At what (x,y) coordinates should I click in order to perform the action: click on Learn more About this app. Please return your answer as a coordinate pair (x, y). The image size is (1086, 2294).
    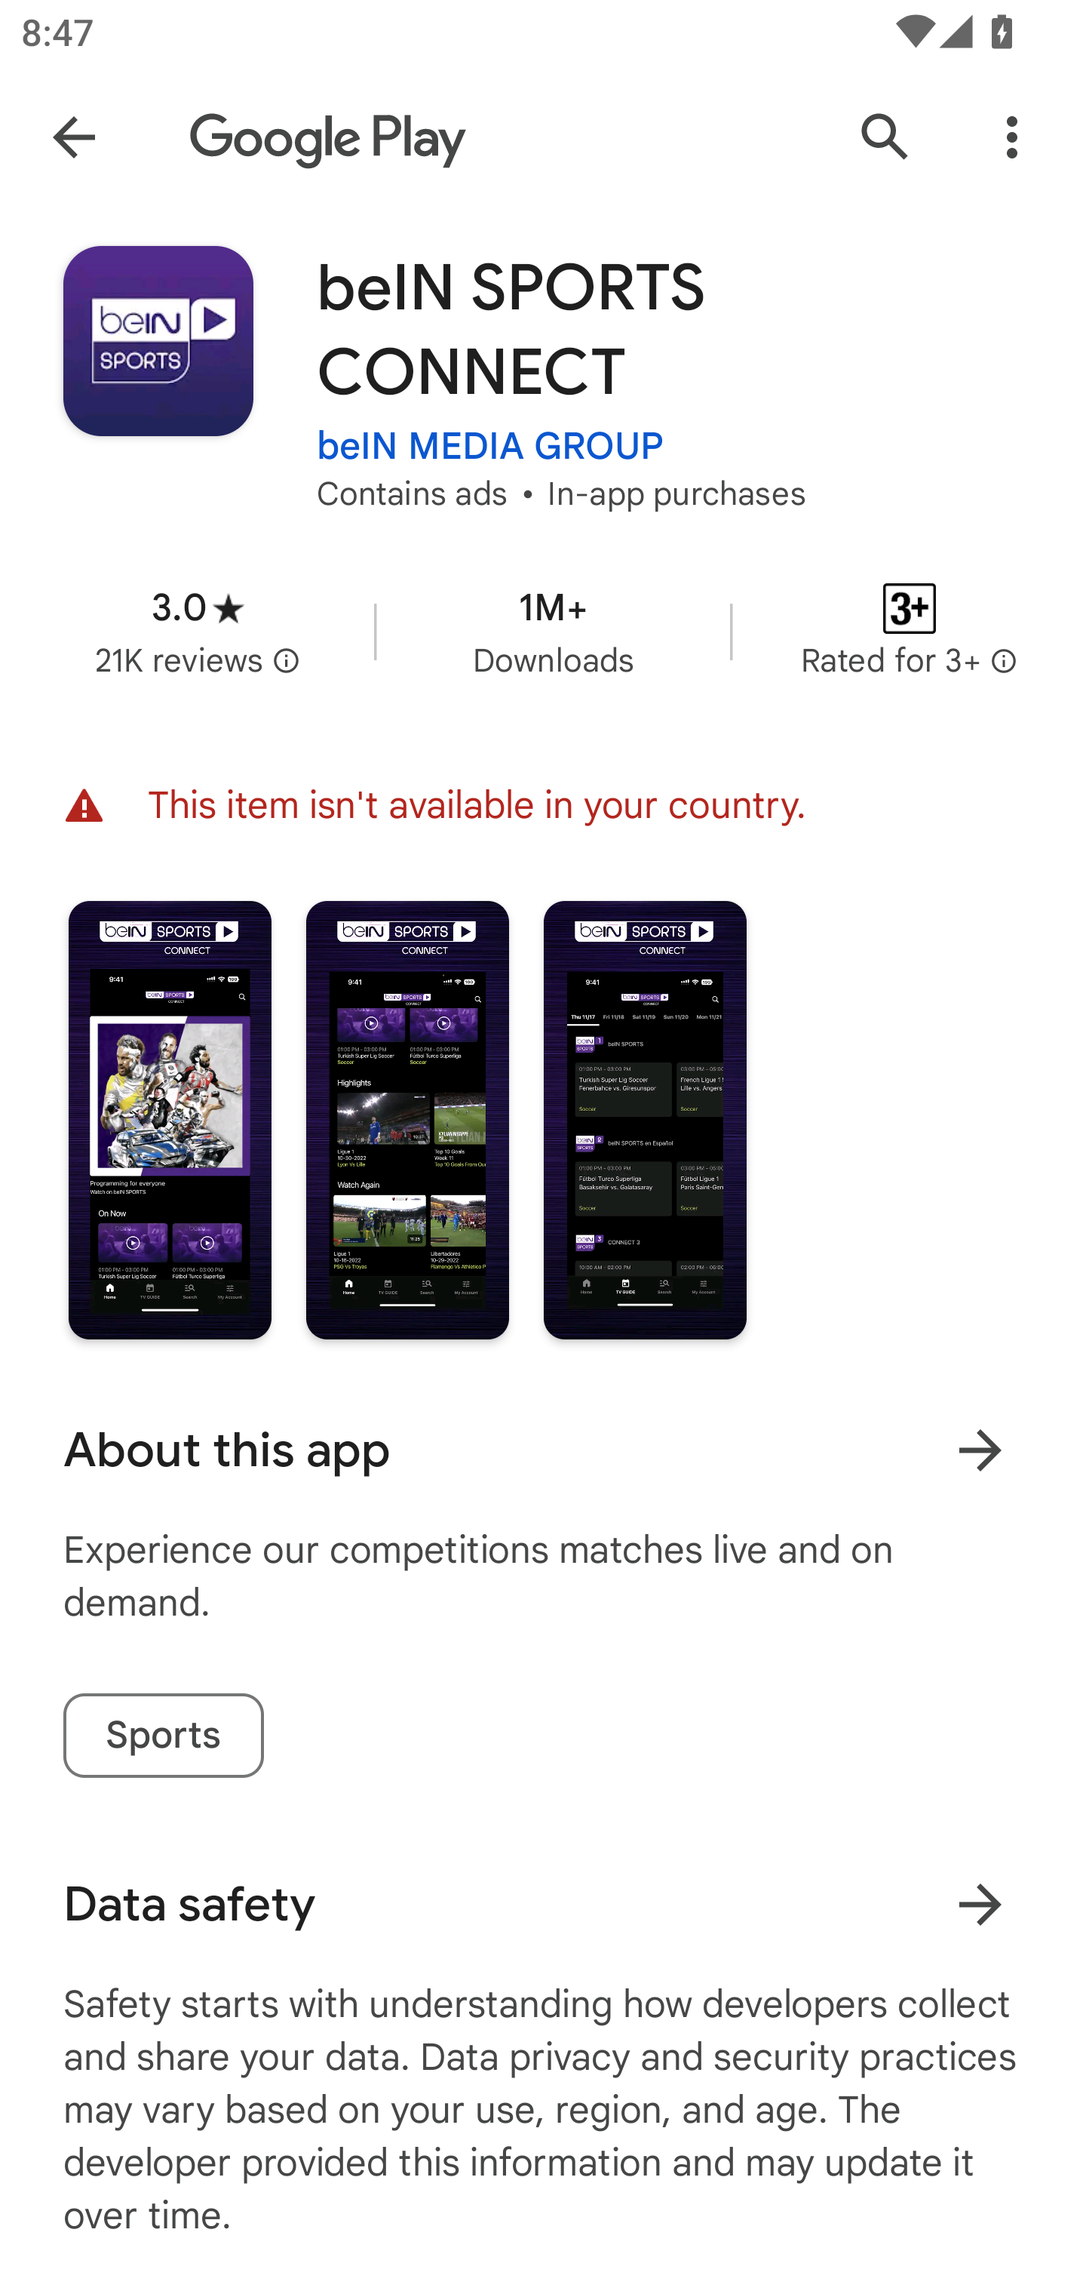
    Looking at the image, I should click on (980, 1450).